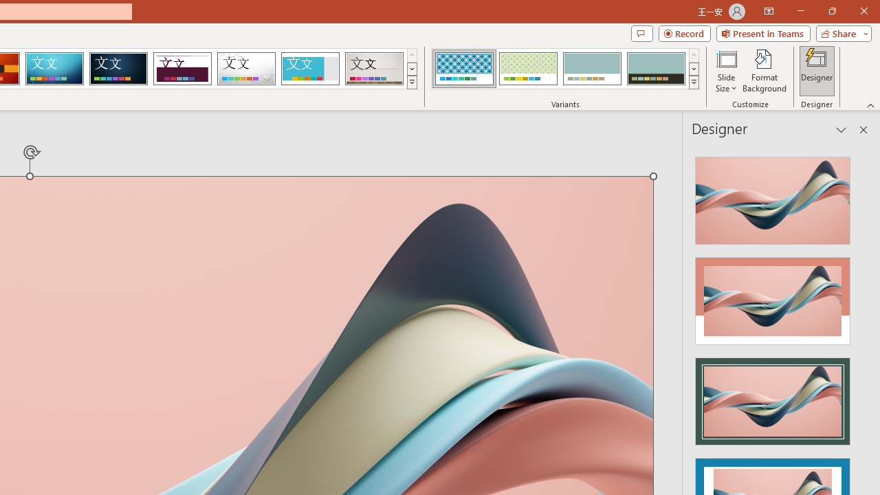 Image resolution: width=880 pixels, height=495 pixels. Describe the element at coordinates (773, 197) in the screenshot. I see `Recommended Design: Design Idea` at that location.